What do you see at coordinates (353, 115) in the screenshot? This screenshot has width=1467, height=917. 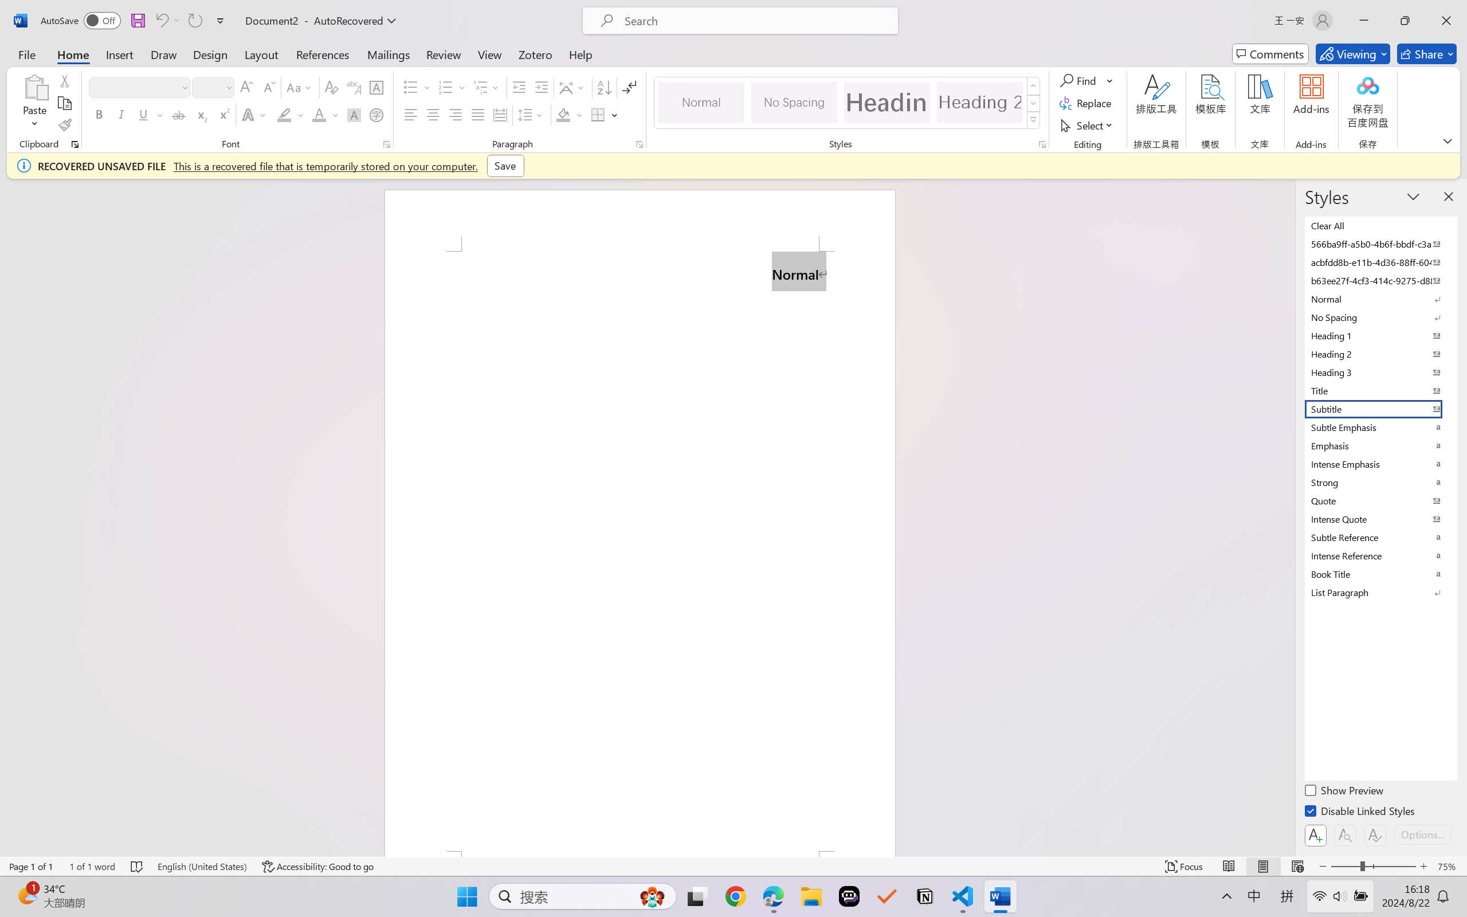 I see `Character Shading` at bounding box center [353, 115].